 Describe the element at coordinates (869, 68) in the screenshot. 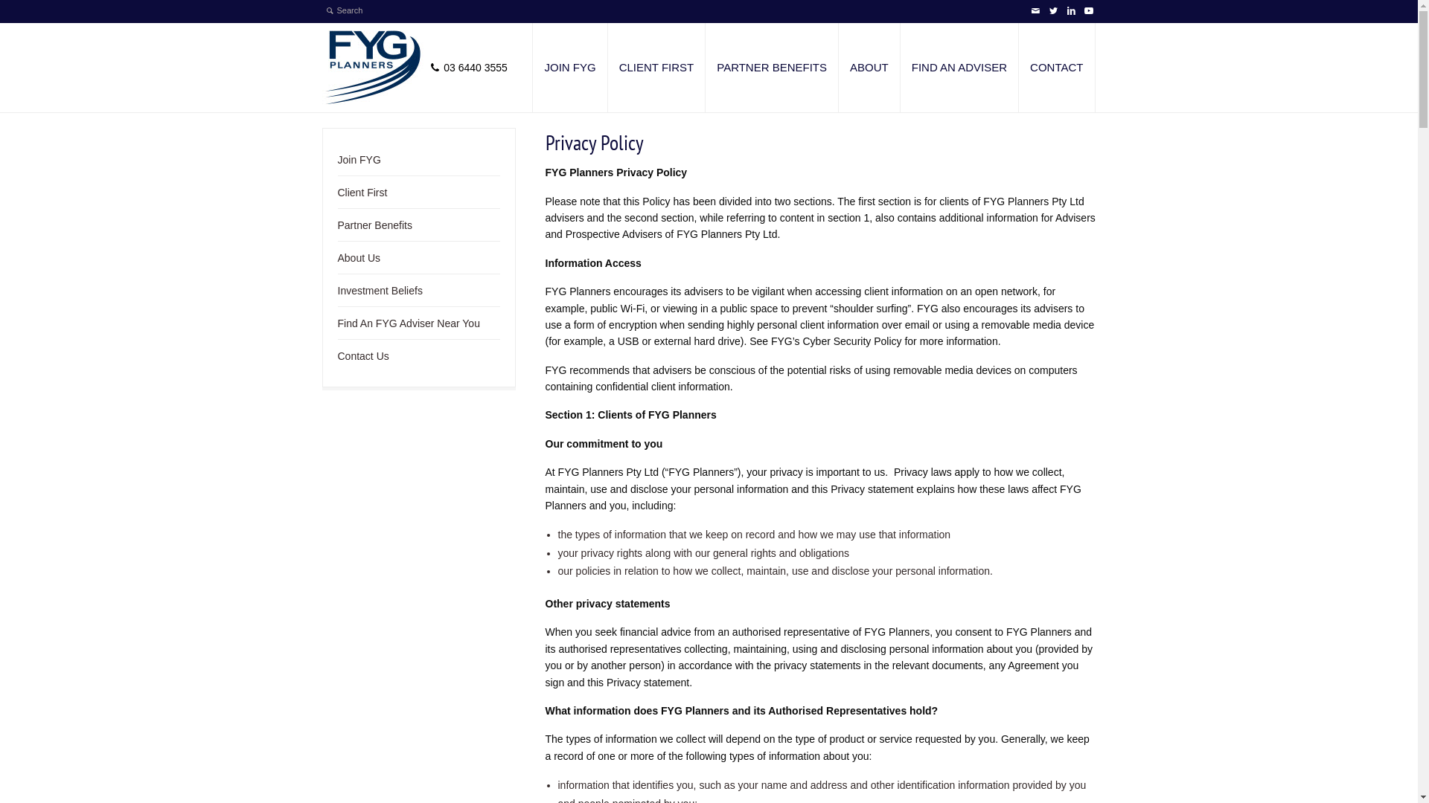

I see `ABOUT` at that location.